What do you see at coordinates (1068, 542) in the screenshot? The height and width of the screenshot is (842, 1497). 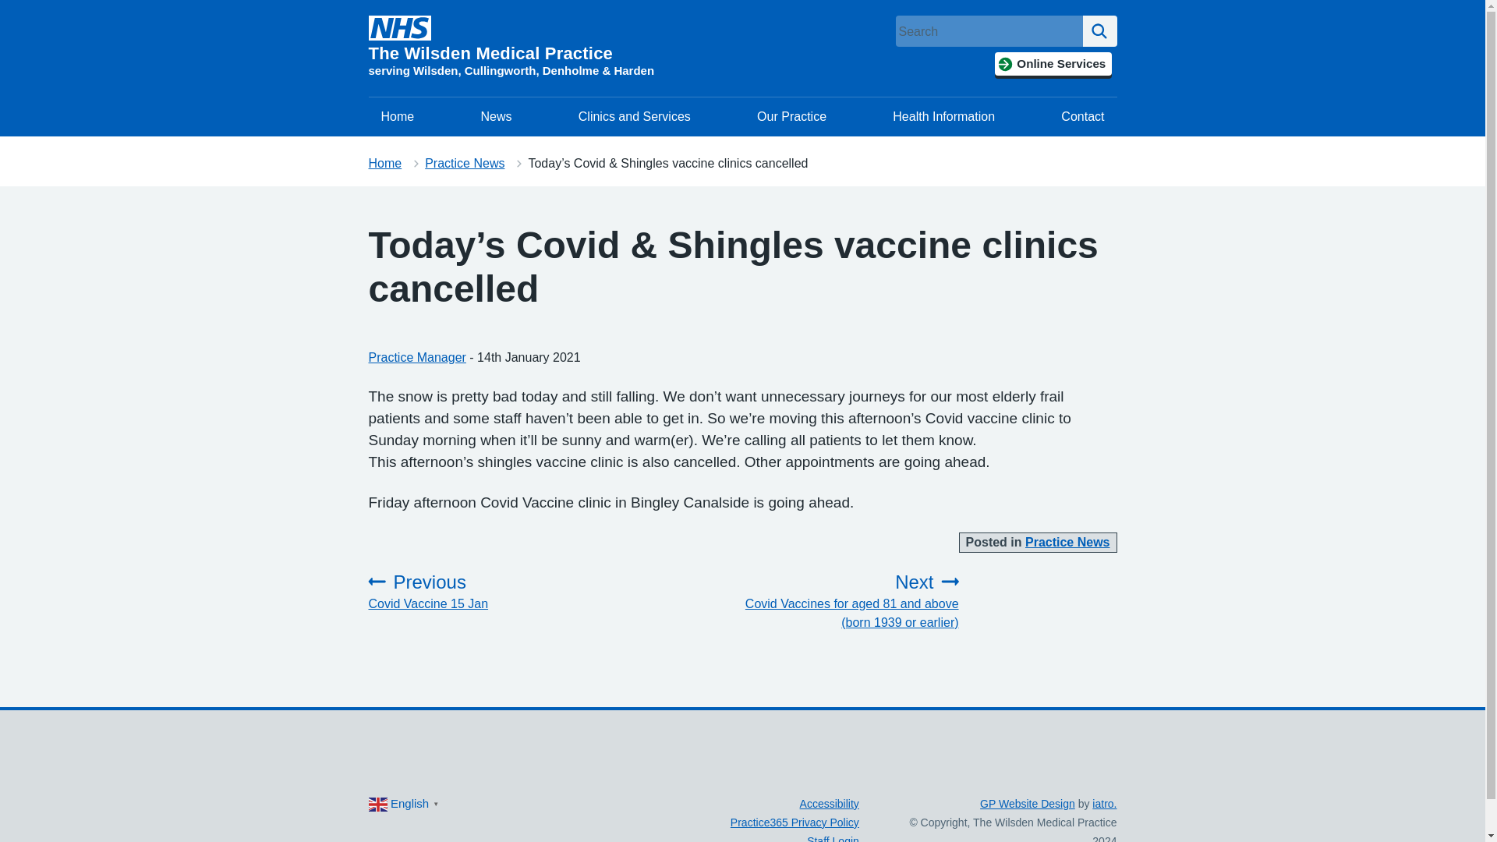 I see `Home` at bounding box center [1068, 542].